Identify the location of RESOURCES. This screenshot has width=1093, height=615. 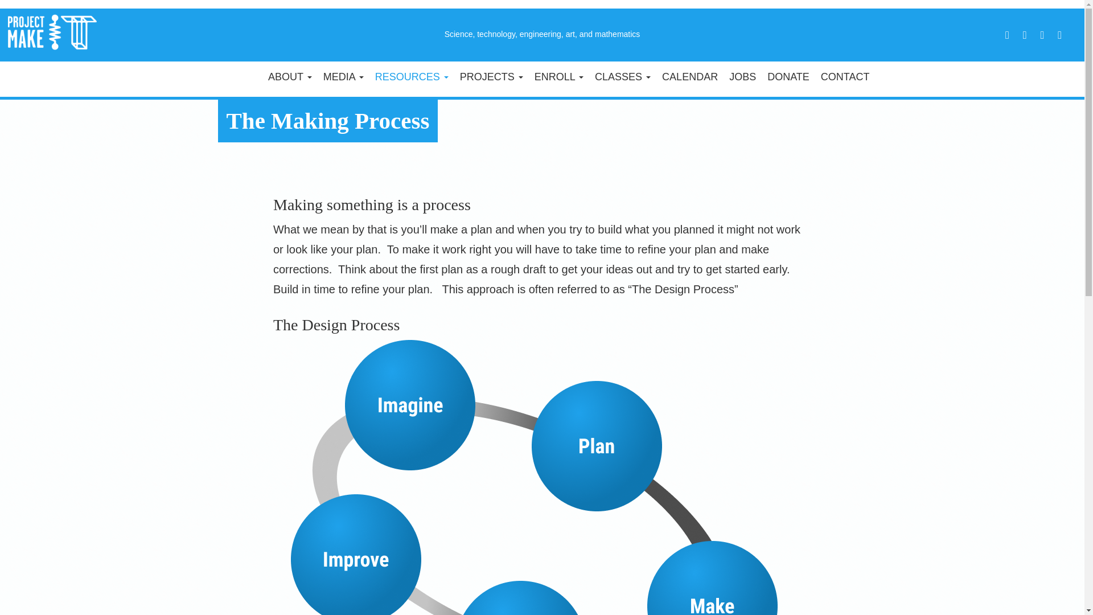
(412, 76).